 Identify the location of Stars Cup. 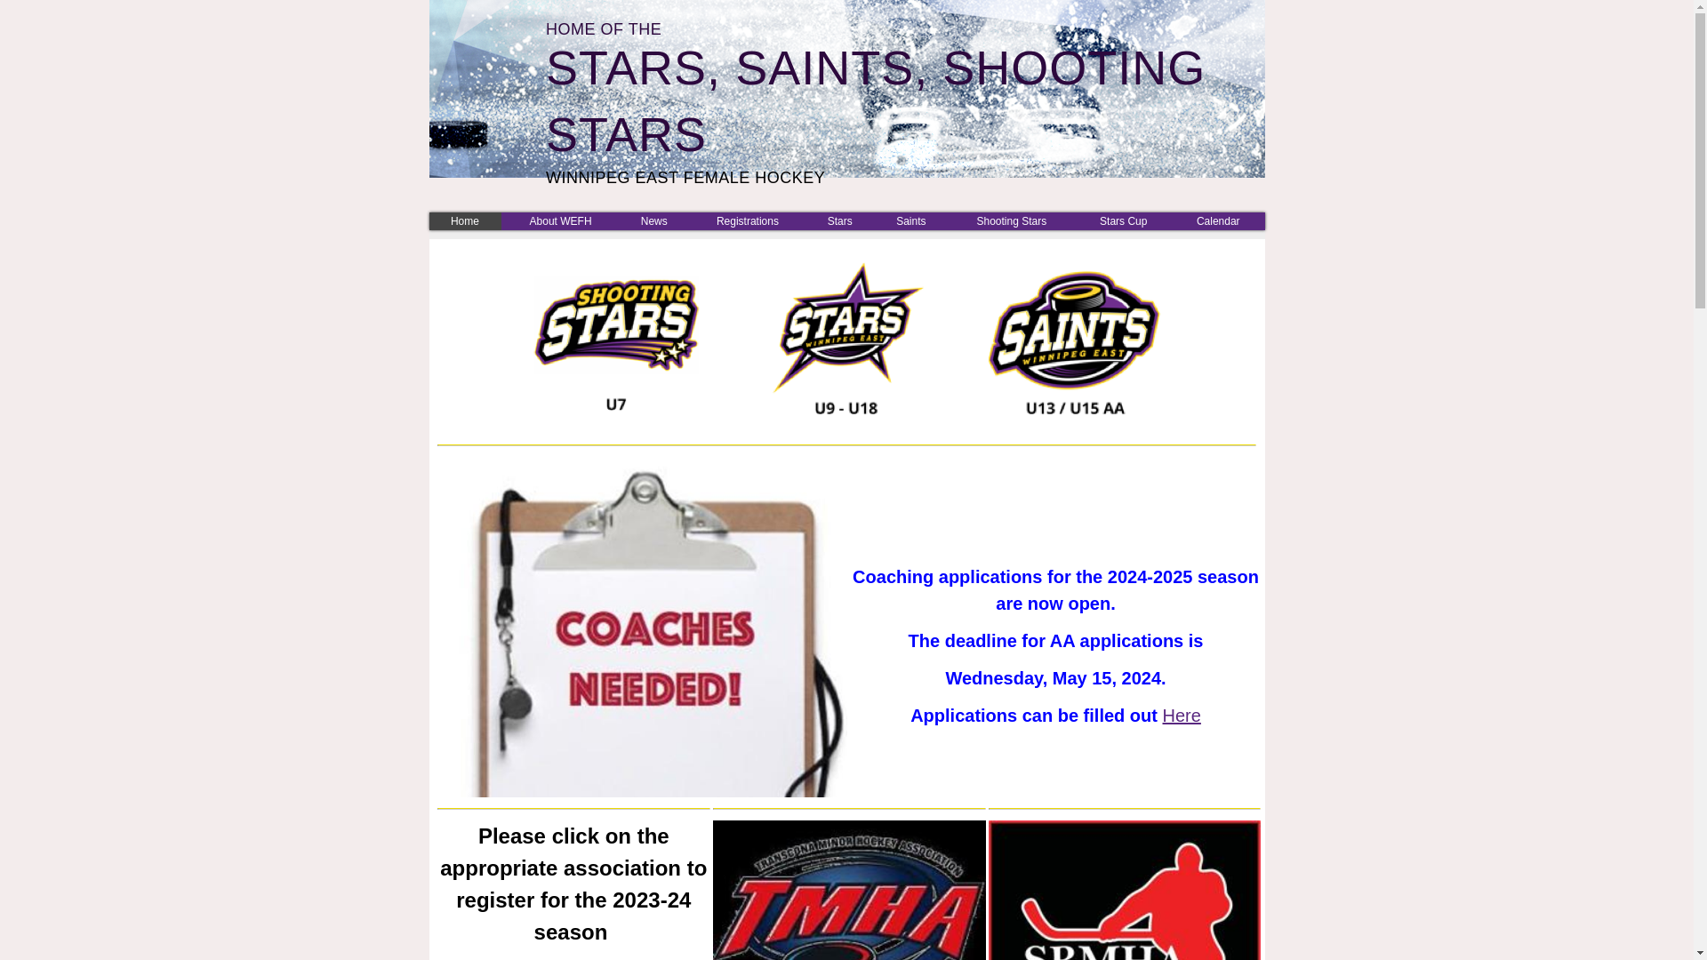
(1124, 220).